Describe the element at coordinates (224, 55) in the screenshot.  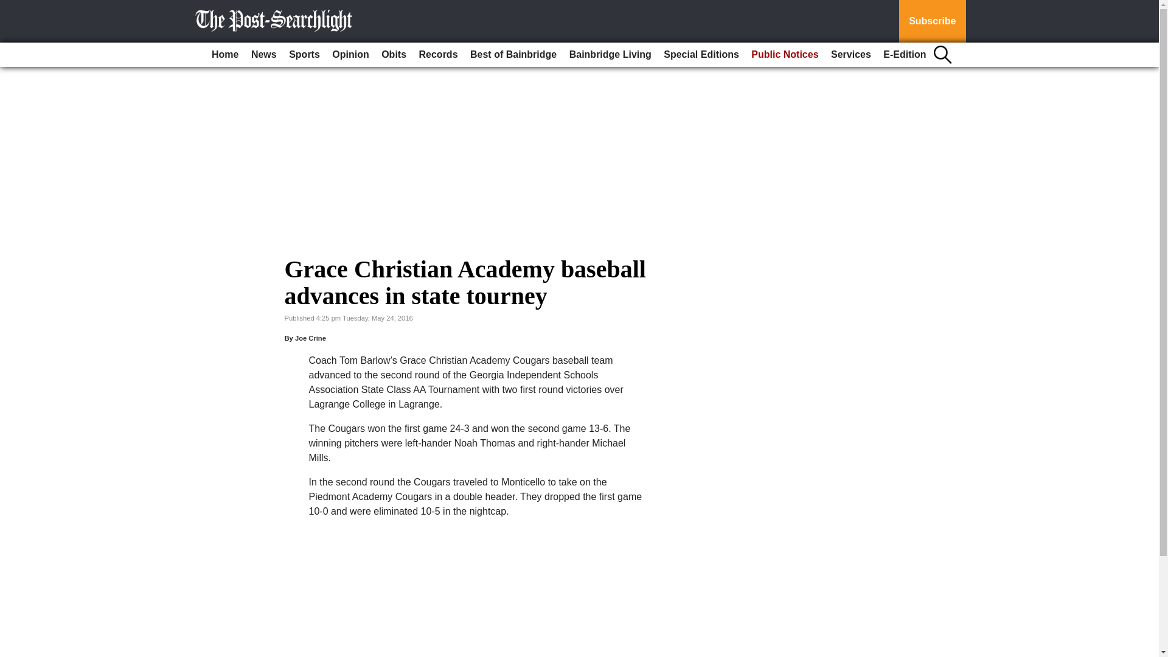
I see `Home` at that location.